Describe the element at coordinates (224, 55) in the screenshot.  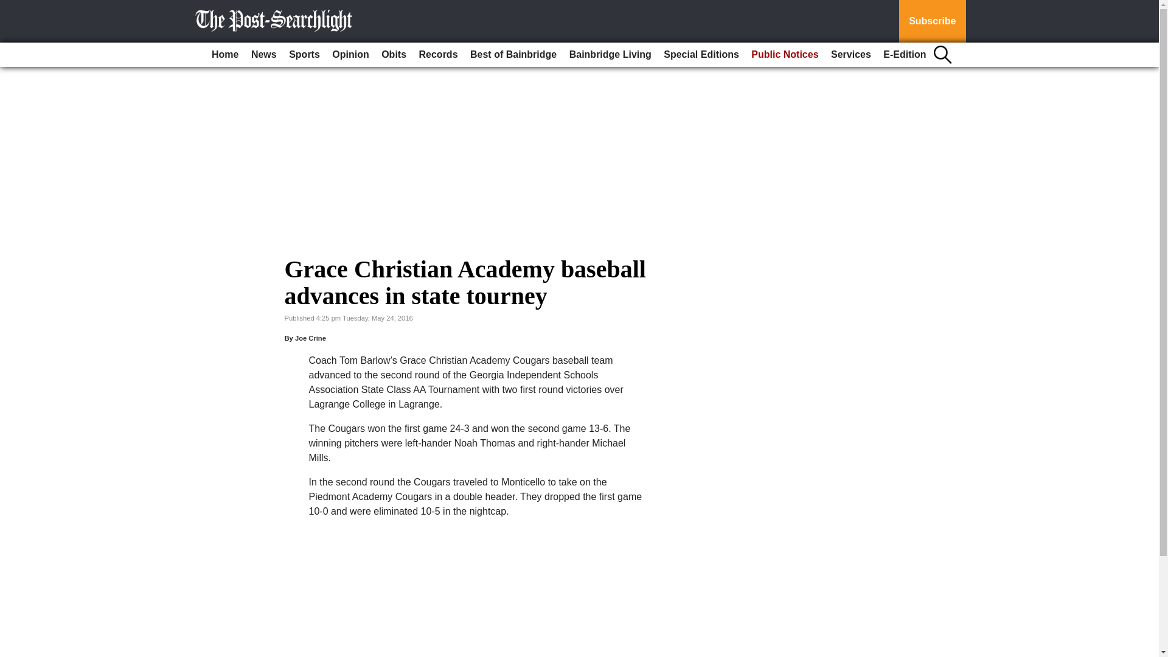
I see `Home` at that location.